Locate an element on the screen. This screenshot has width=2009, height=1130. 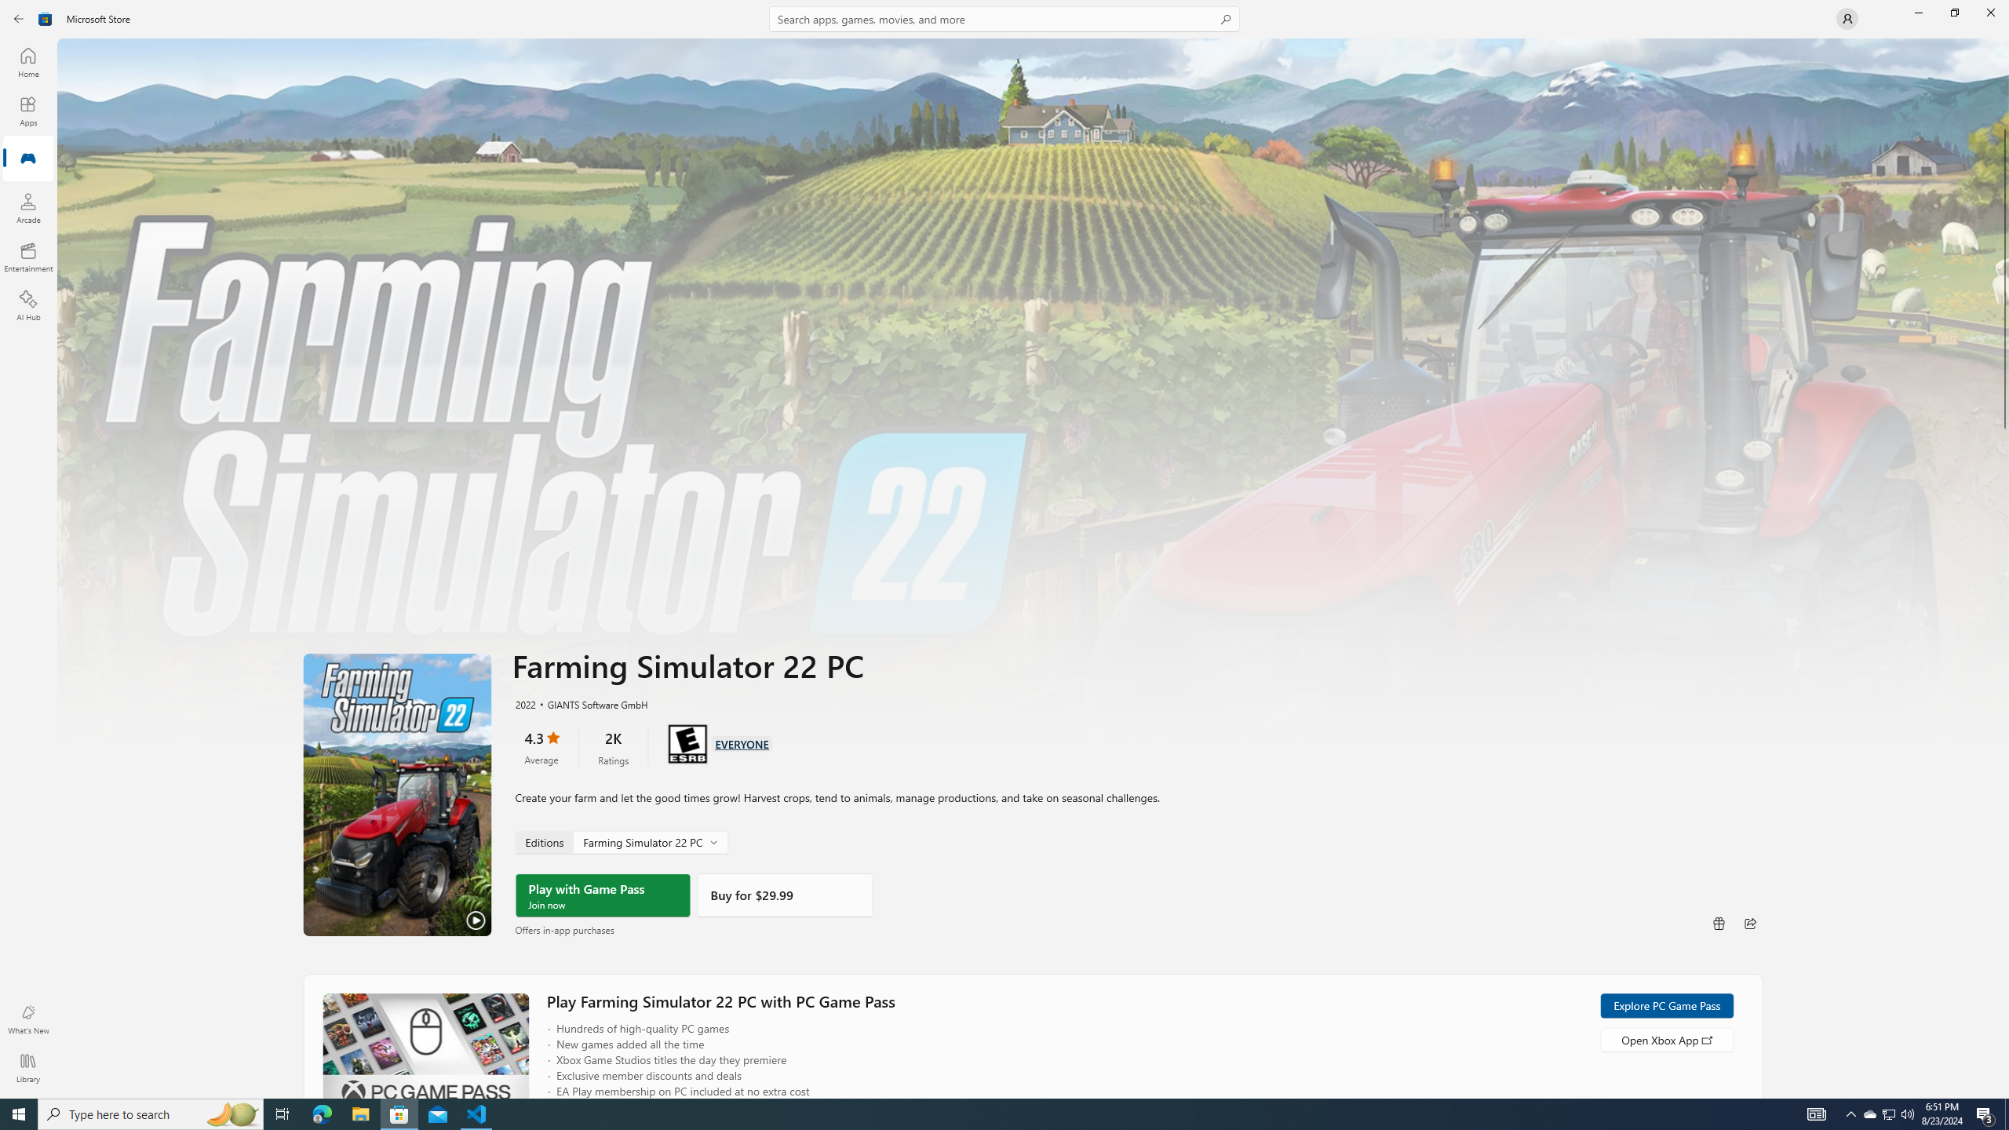
Vertical Small Increase is located at coordinates (2004, 1092).